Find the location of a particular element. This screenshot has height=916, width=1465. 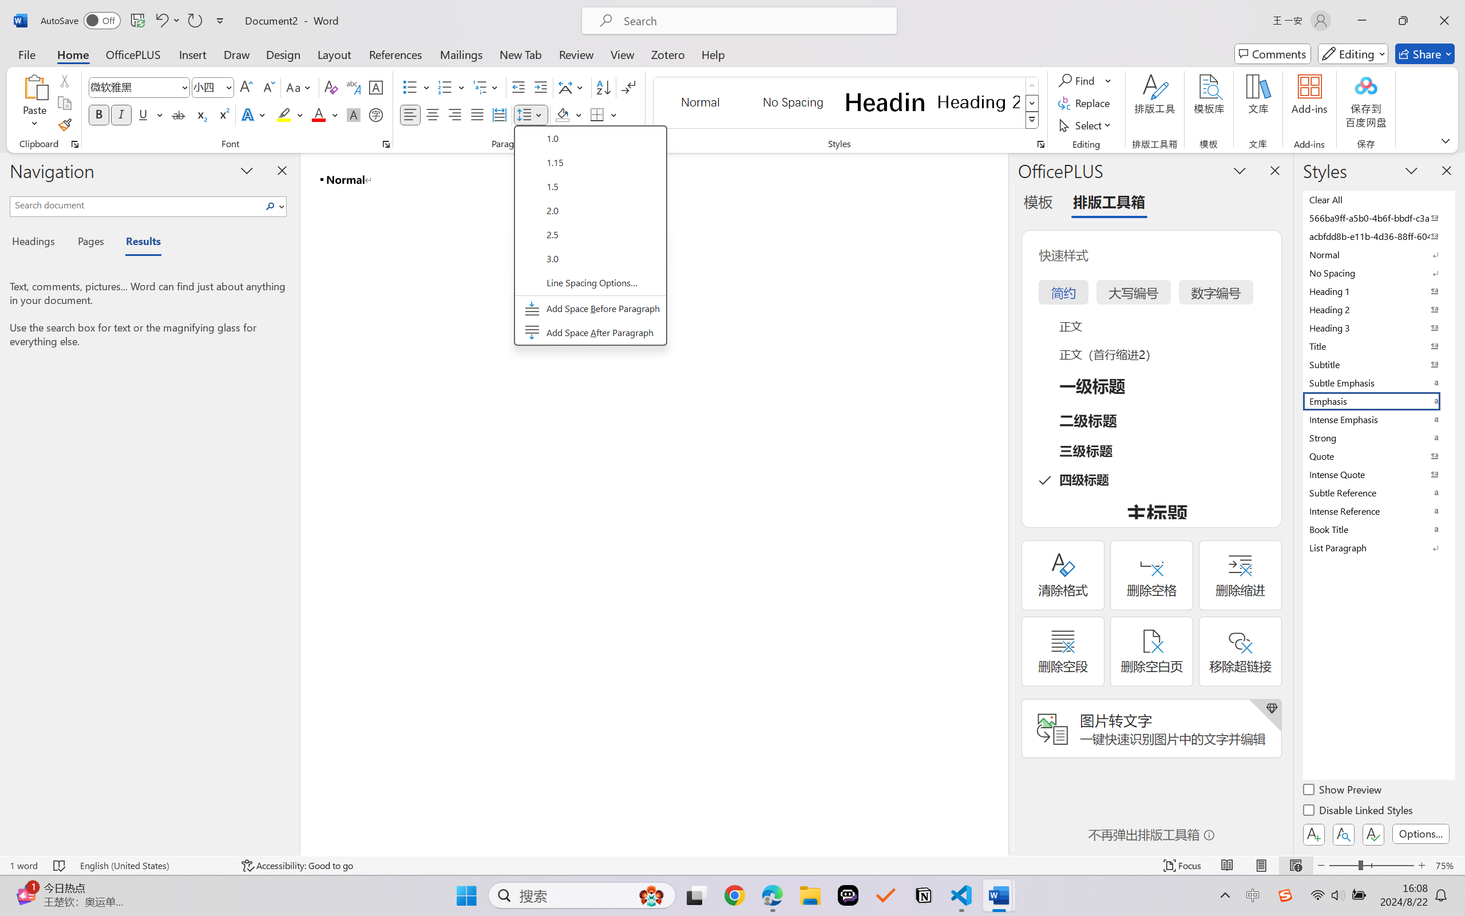

Headings is located at coordinates (38, 243).